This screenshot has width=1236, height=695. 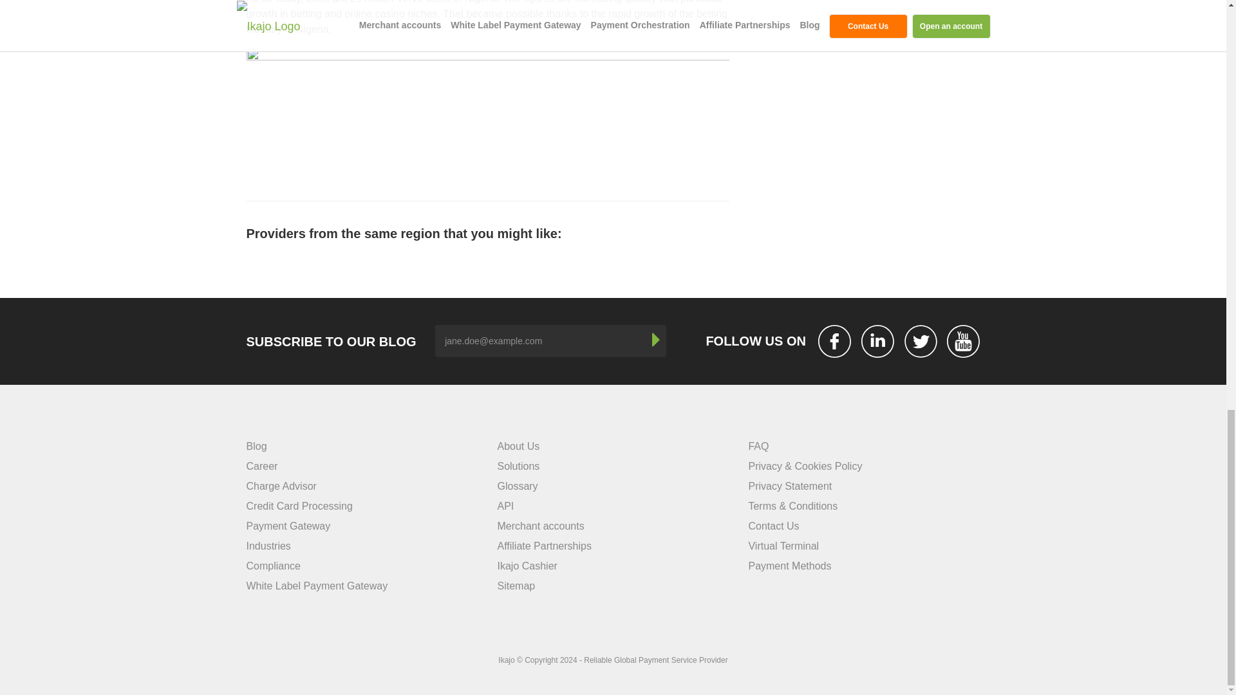 I want to click on Credit Card Processing, so click(x=299, y=506).